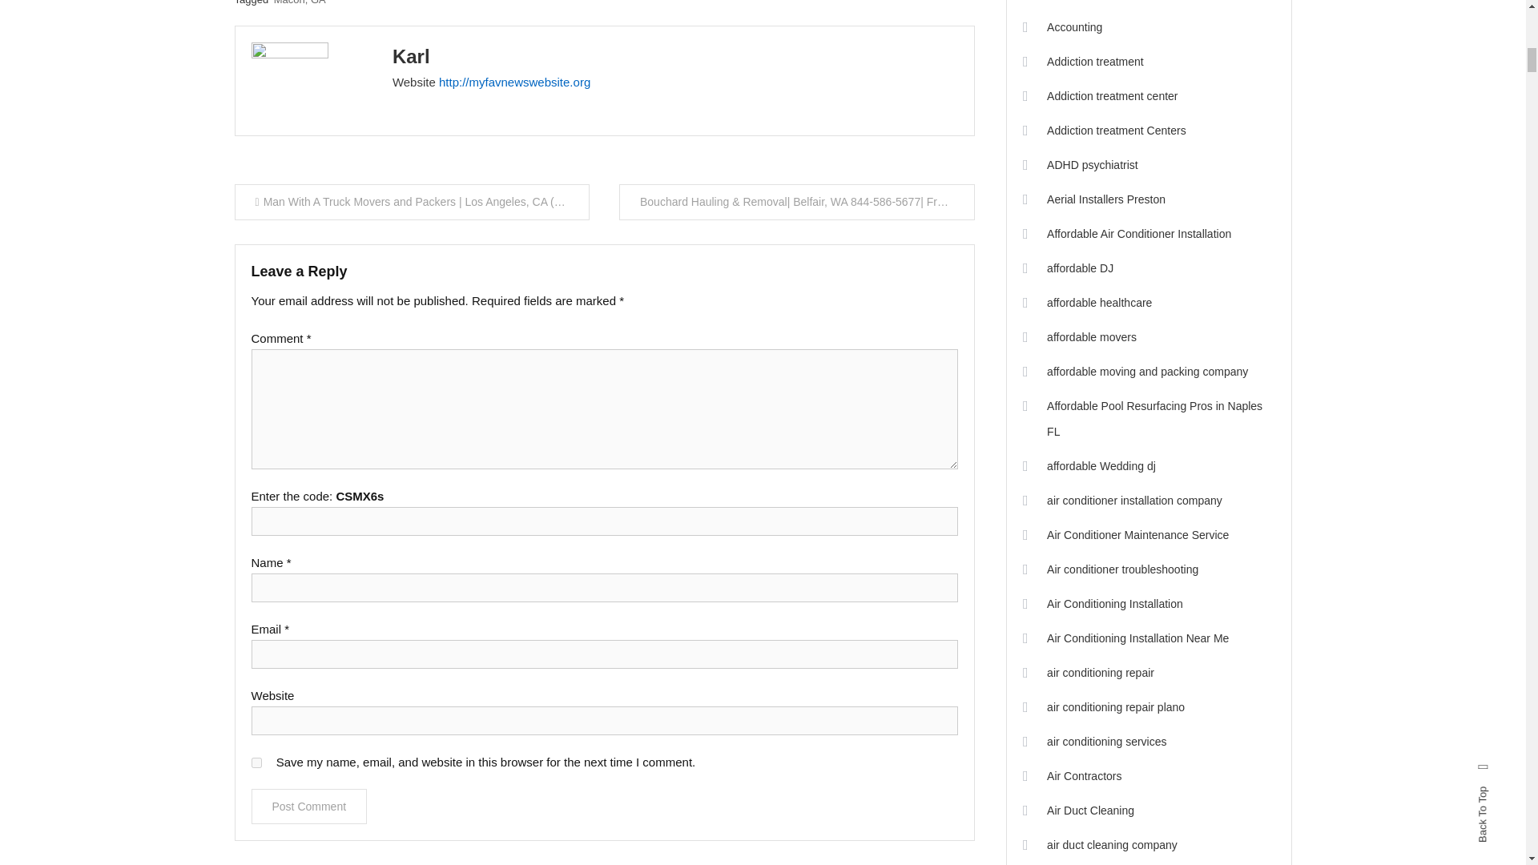 This screenshot has height=865, width=1538. Describe the element at coordinates (309, 806) in the screenshot. I see `Post Comment` at that location.